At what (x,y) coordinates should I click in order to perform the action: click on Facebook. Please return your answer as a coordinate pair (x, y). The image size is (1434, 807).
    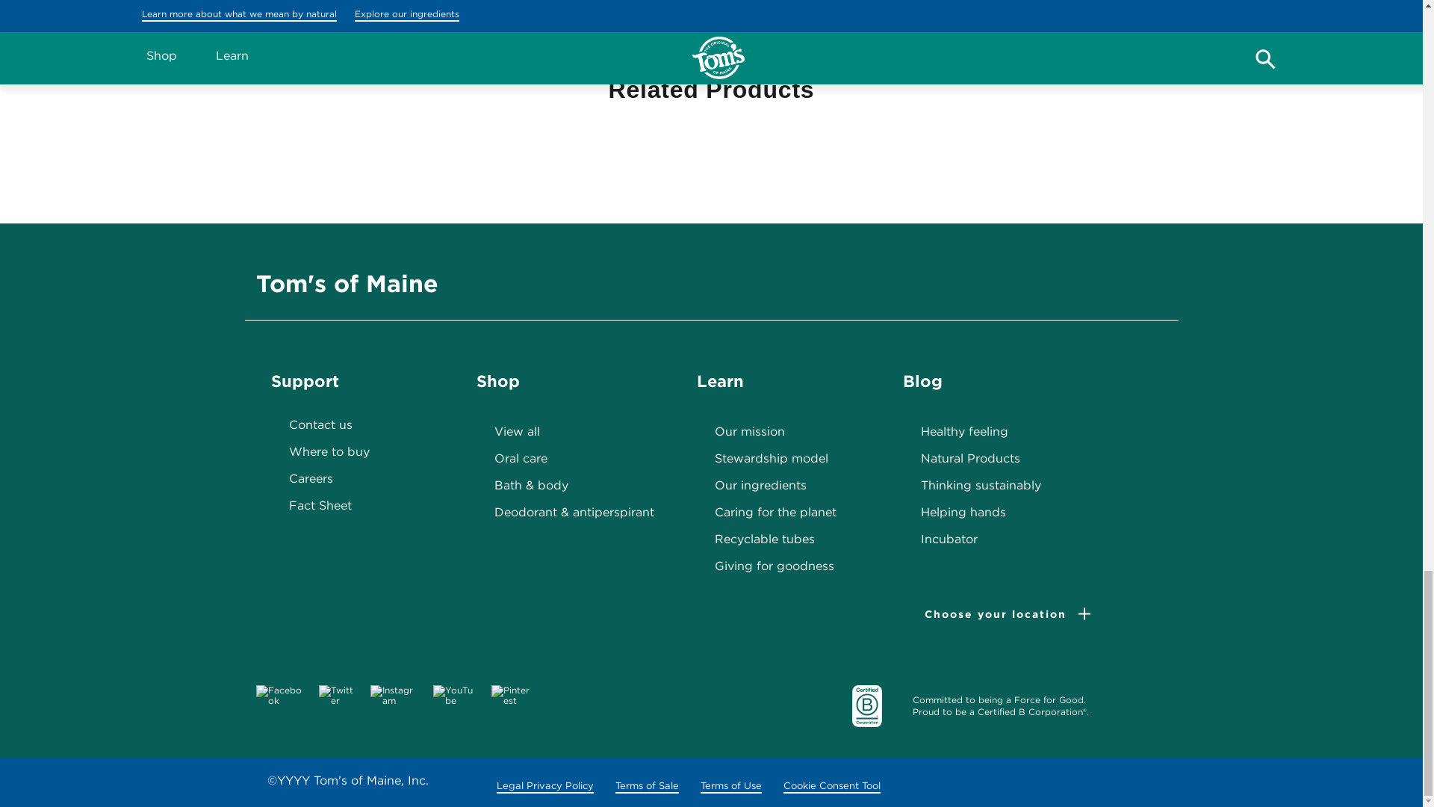
    Looking at the image, I should click on (278, 695).